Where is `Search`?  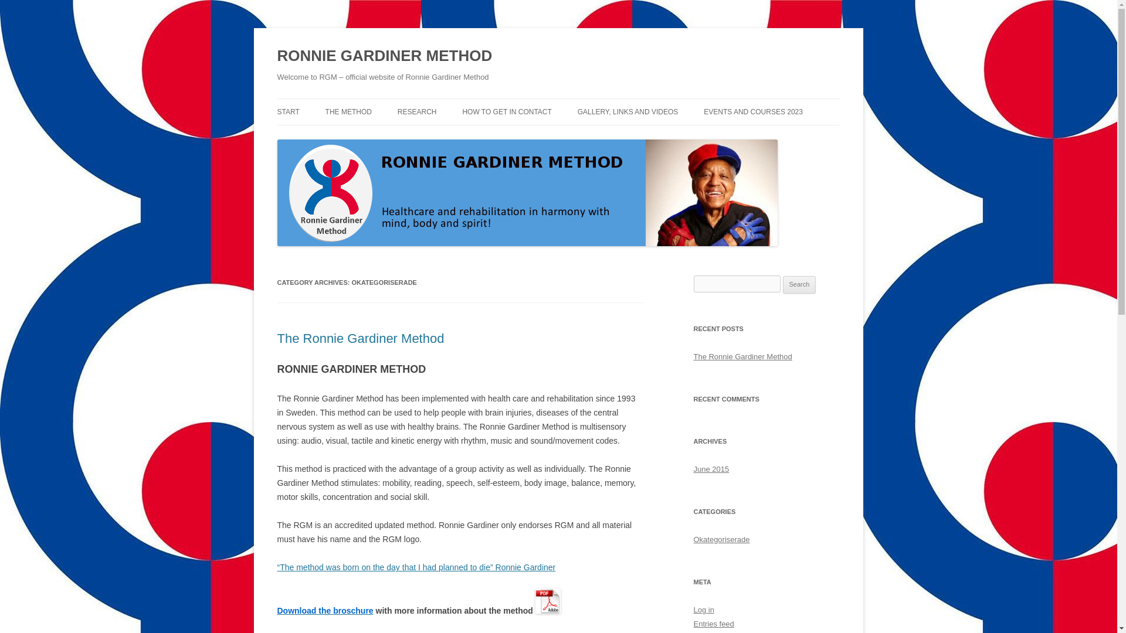 Search is located at coordinates (799, 285).